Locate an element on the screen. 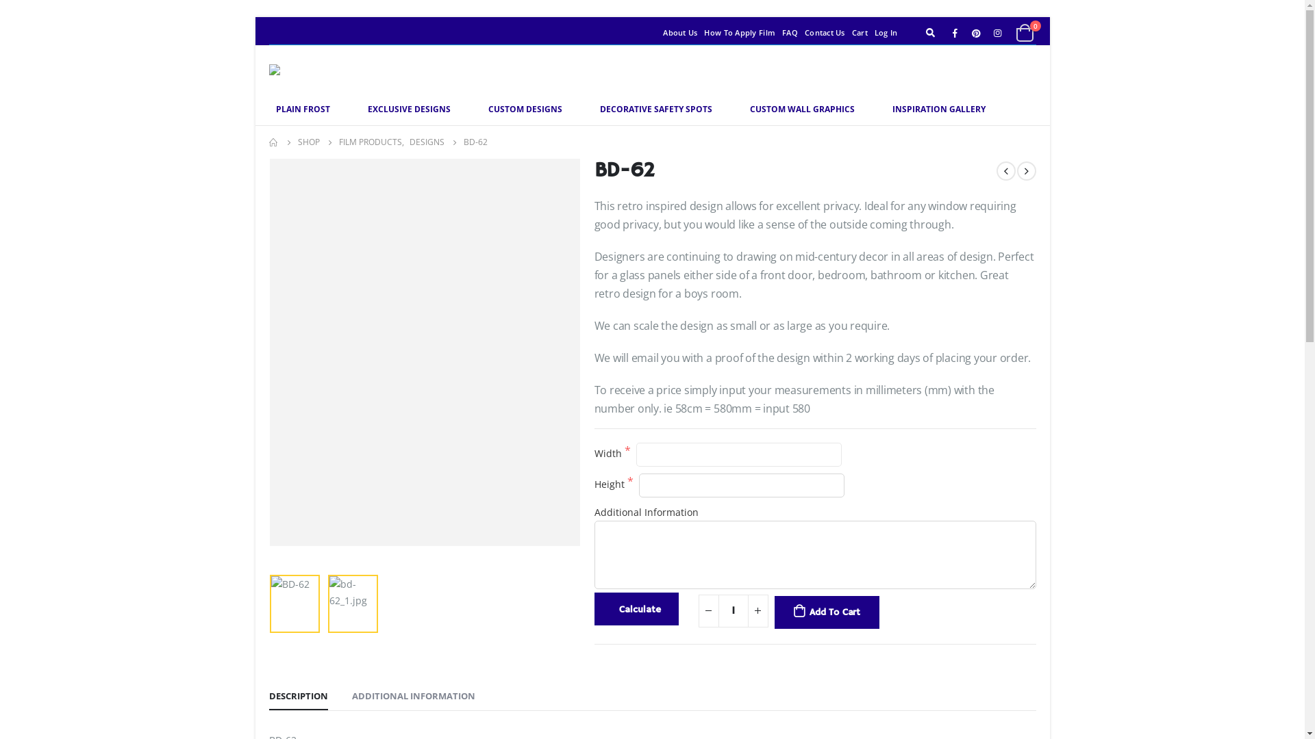 The image size is (1315, 739). Go to Home Page is located at coordinates (273, 142).